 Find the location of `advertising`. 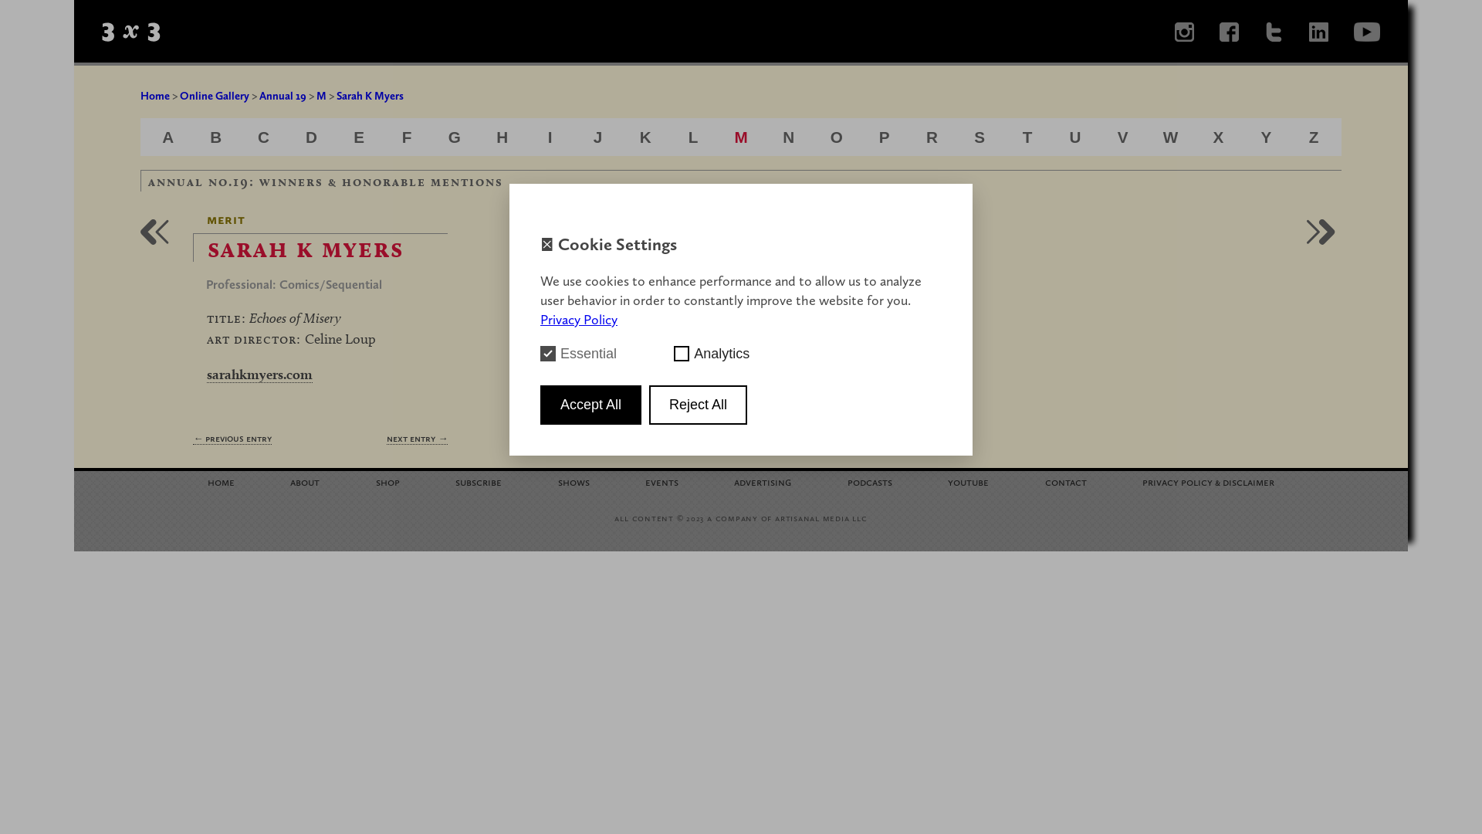

advertising is located at coordinates (763, 482).